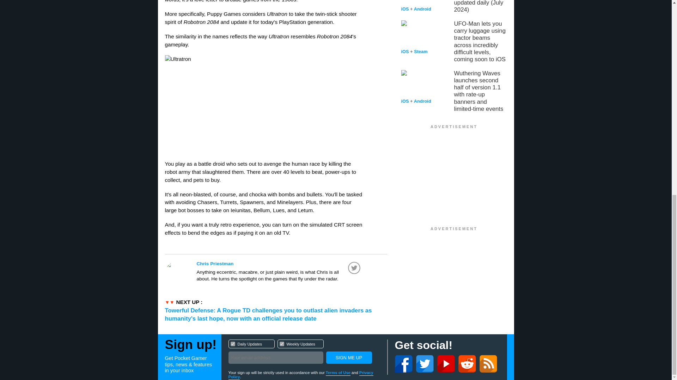 The width and height of the screenshot is (677, 380). Describe the element at coordinates (338, 373) in the screenshot. I see `Terms of Use` at that location.